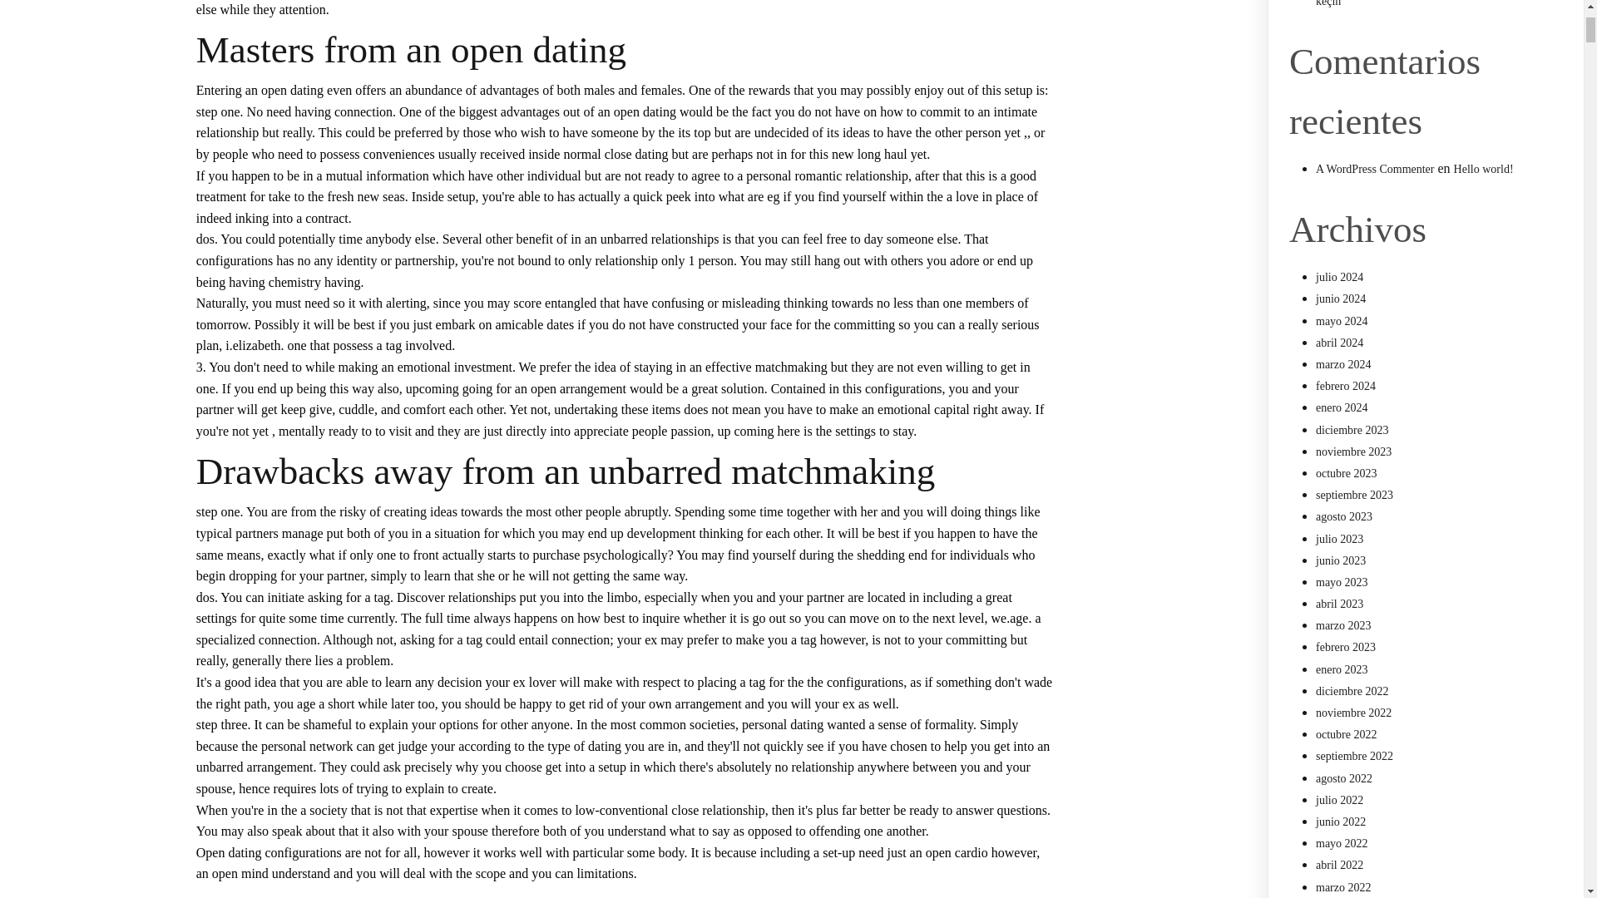  What do you see at coordinates (1352, 429) in the screenshot?
I see `diciembre 2023` at bounding box center [1352, 429].